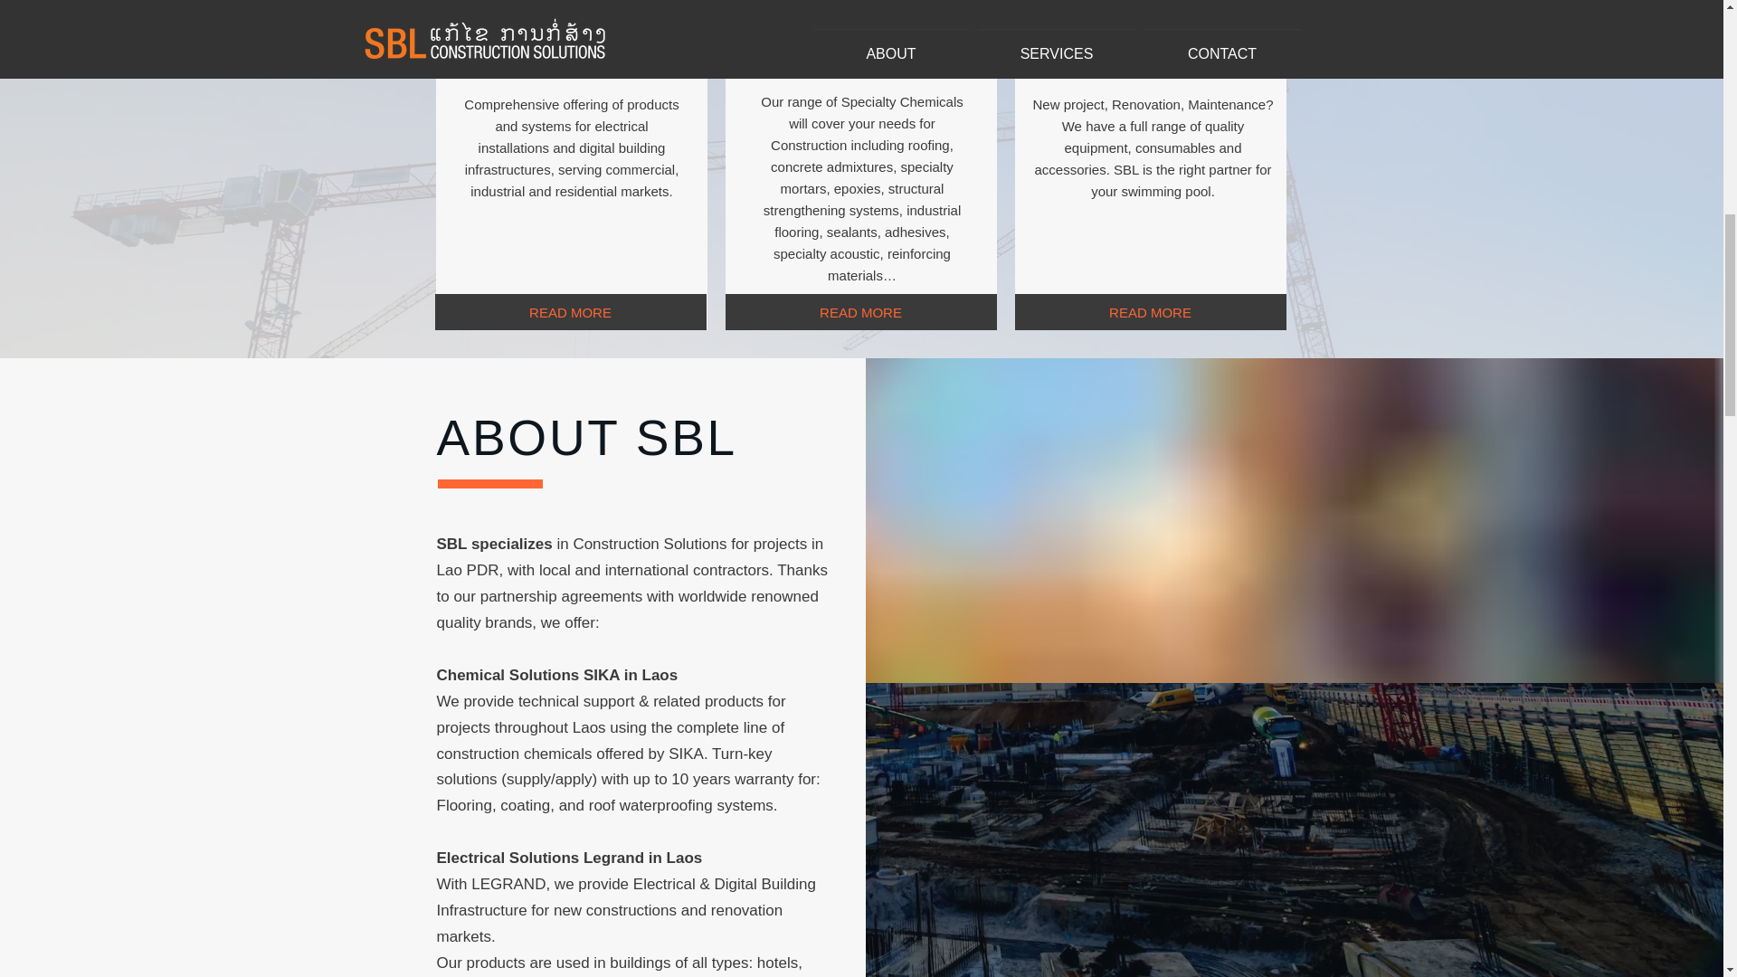  I want to click on READ MORE, so click(570, 312).